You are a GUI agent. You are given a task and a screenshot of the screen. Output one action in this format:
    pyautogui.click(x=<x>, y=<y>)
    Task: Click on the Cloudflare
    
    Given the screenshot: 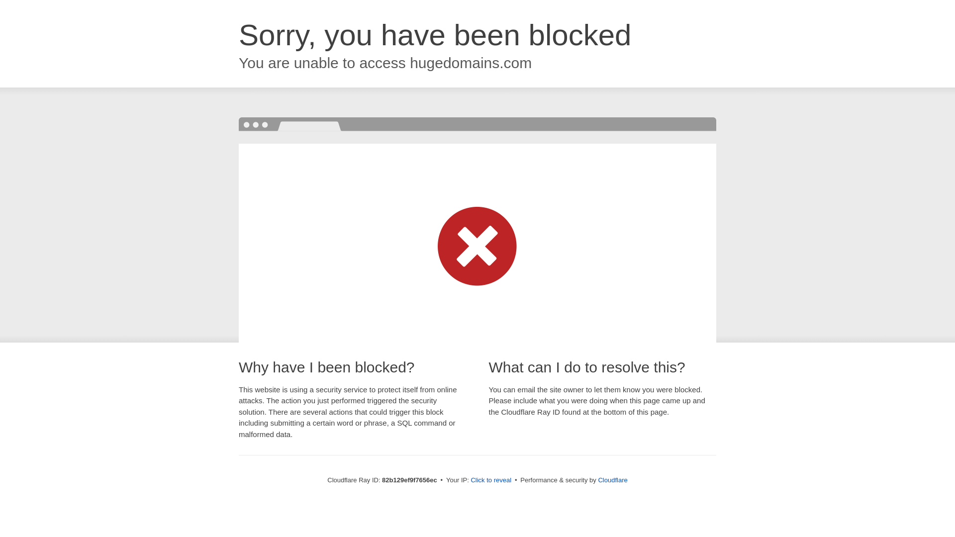 What is the action you would take?
    pyautogui.click(x=613, y=480)
    